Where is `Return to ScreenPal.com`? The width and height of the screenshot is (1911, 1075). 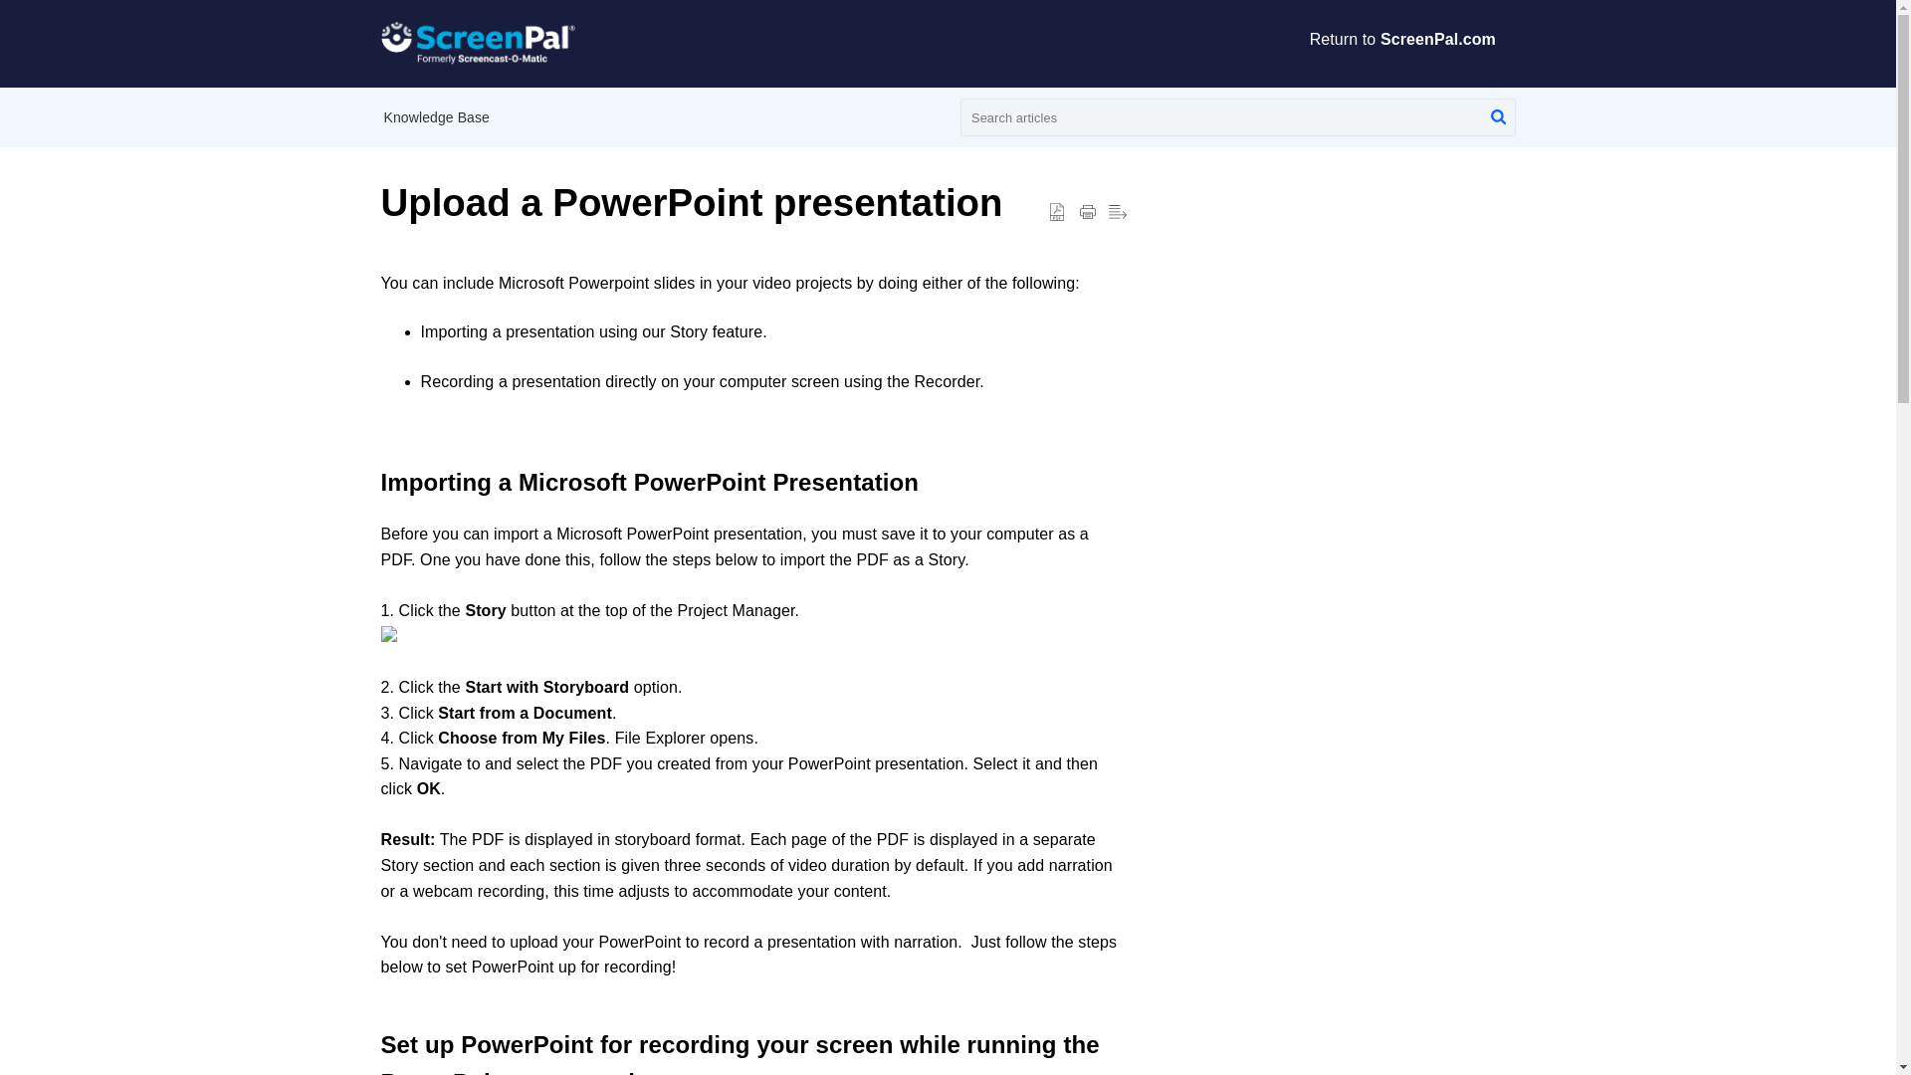 Return to ScreenPal.com is located at coordinates (1411, 39).